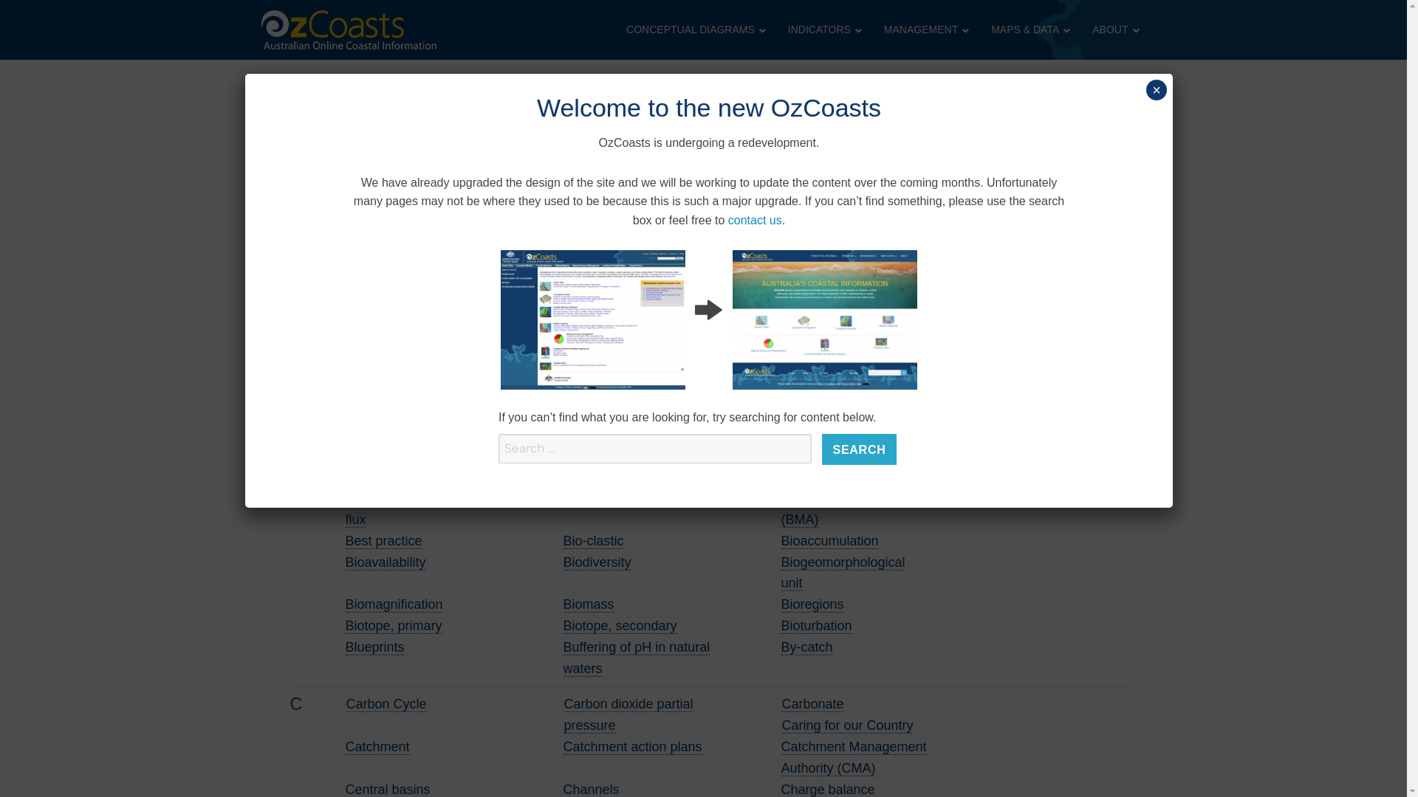 Image resolution: width=1418 pixels, height=797 pixels. Describe the element at coordinates (592, 292) in the screenshot. I see `Advection` at that location.